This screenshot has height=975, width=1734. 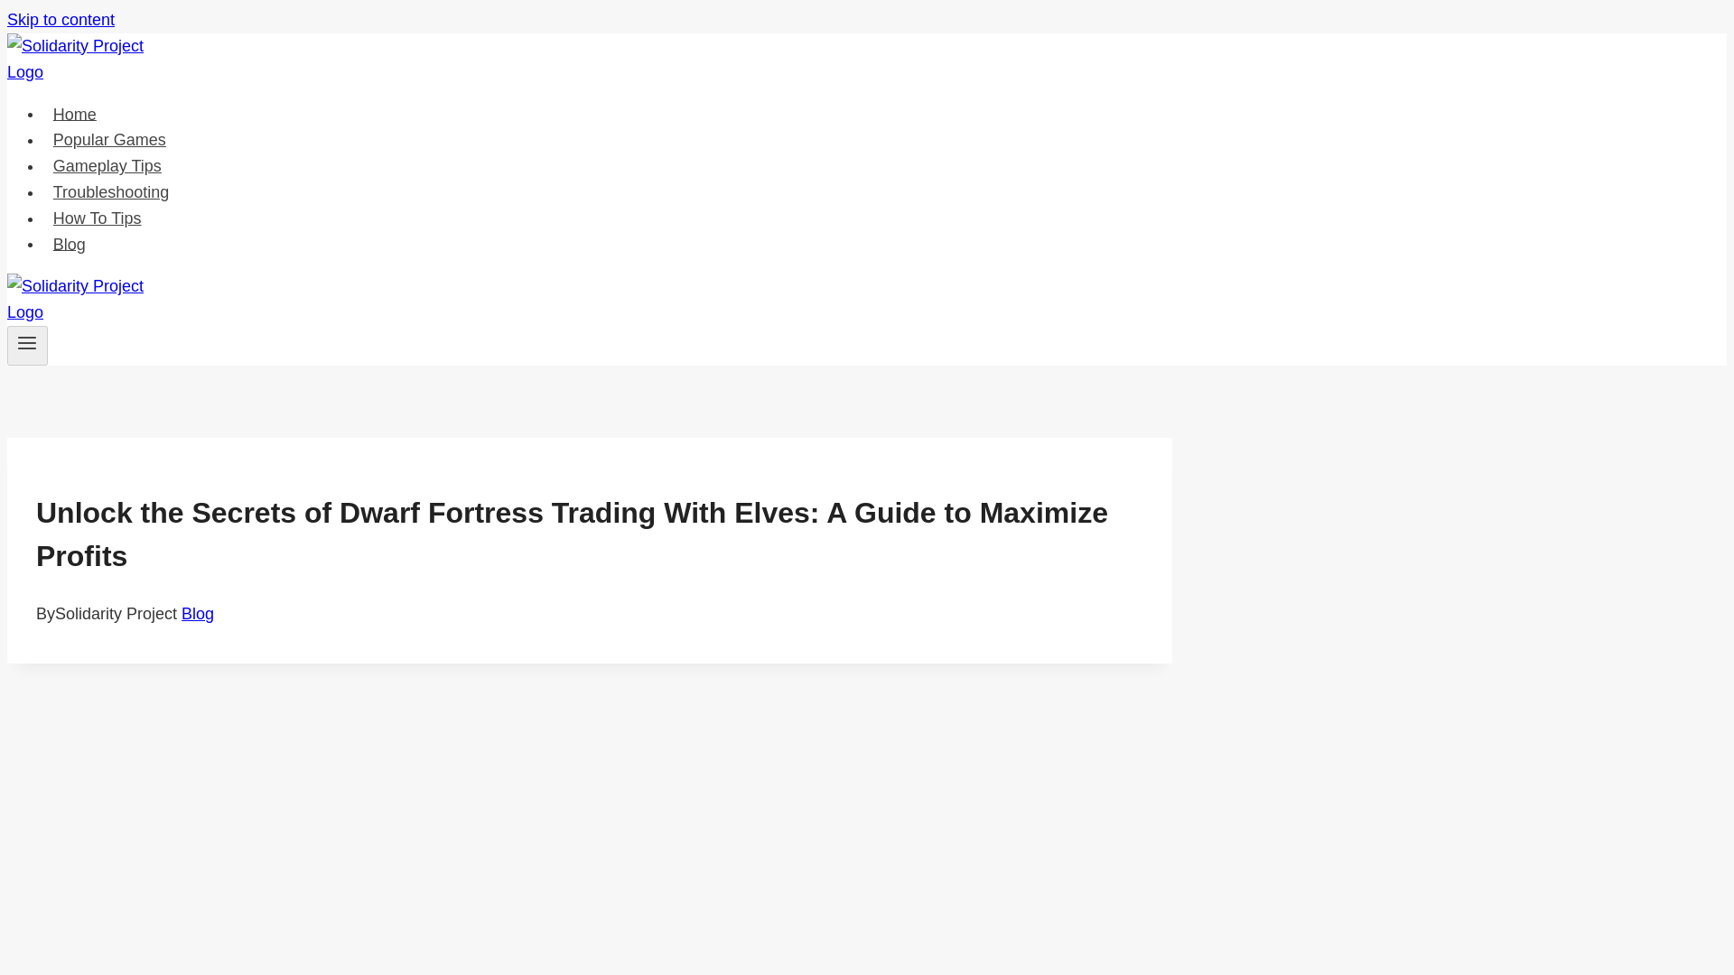 I want to click on Home, so click(x=74, y=114).